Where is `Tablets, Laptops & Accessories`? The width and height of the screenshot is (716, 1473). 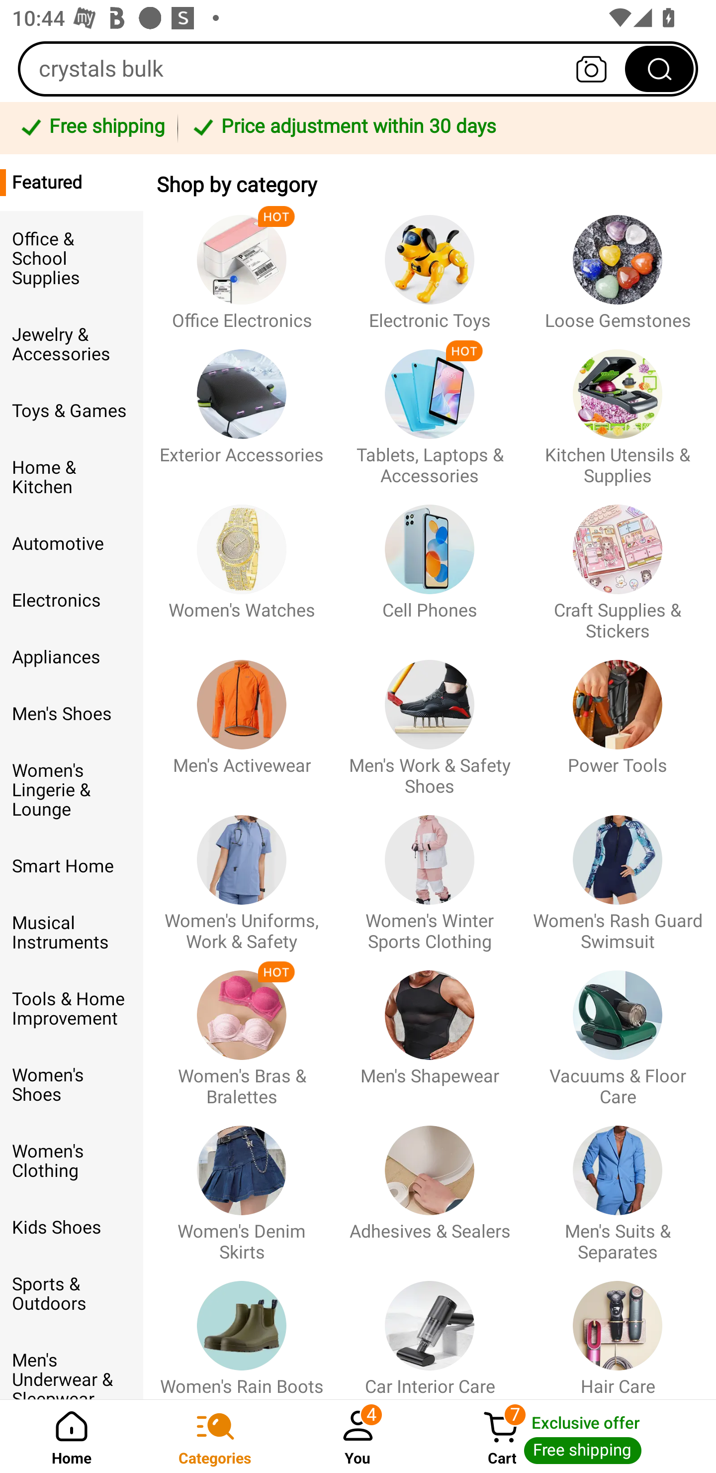 Tablets, Laptops & Accessories is located at coordinates (430, 409).